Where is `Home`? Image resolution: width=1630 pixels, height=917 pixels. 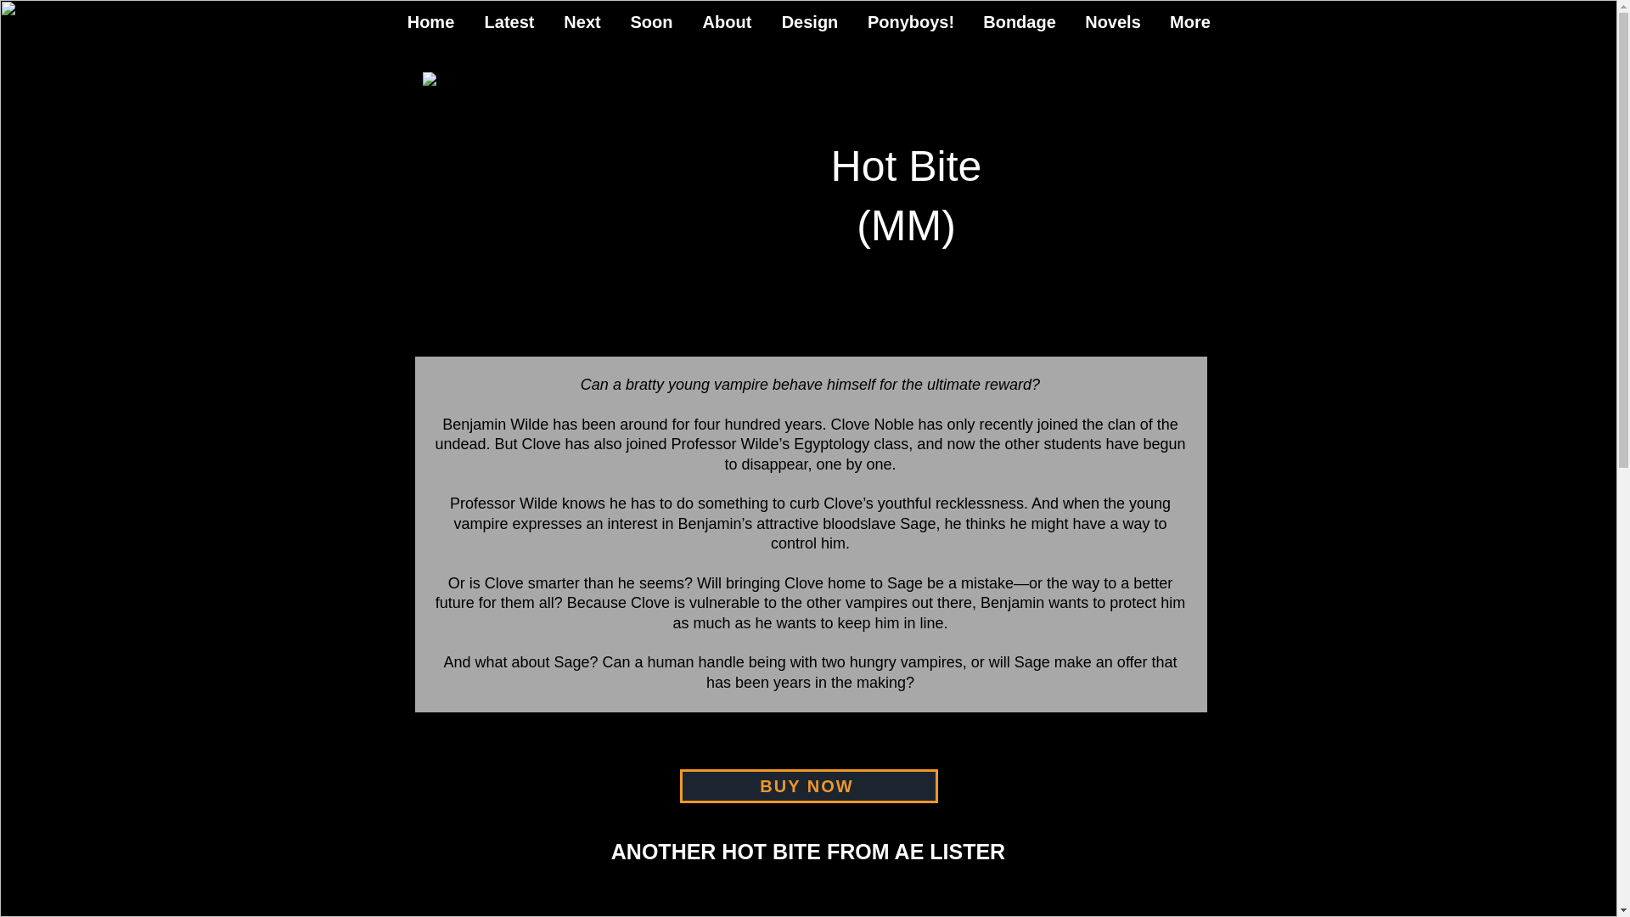
Home is located at coordinates (430, 22).